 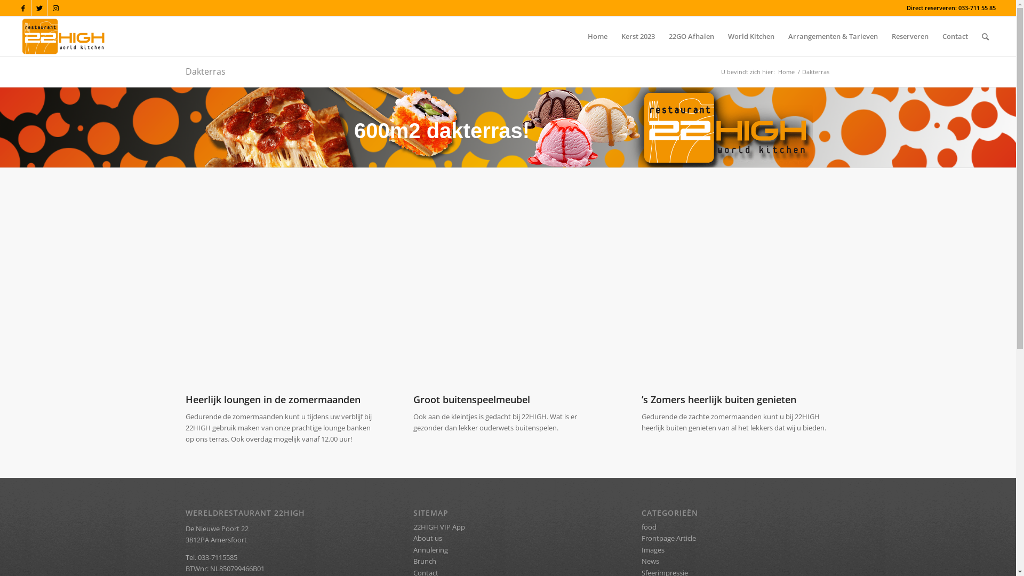 What do you see at coordinates (649, 527) in the screenshot?
I see `food` at bounding box center [649, 527].